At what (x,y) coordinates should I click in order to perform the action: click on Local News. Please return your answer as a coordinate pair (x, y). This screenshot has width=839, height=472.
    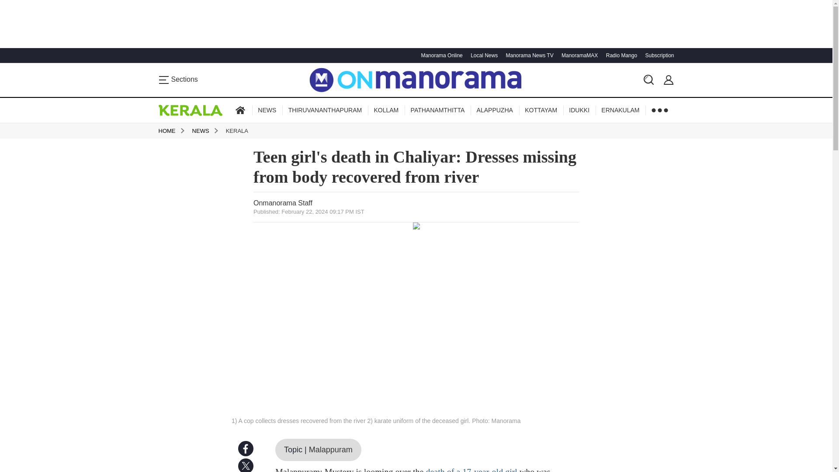
    Looking at the image, I should click on (482, 55).